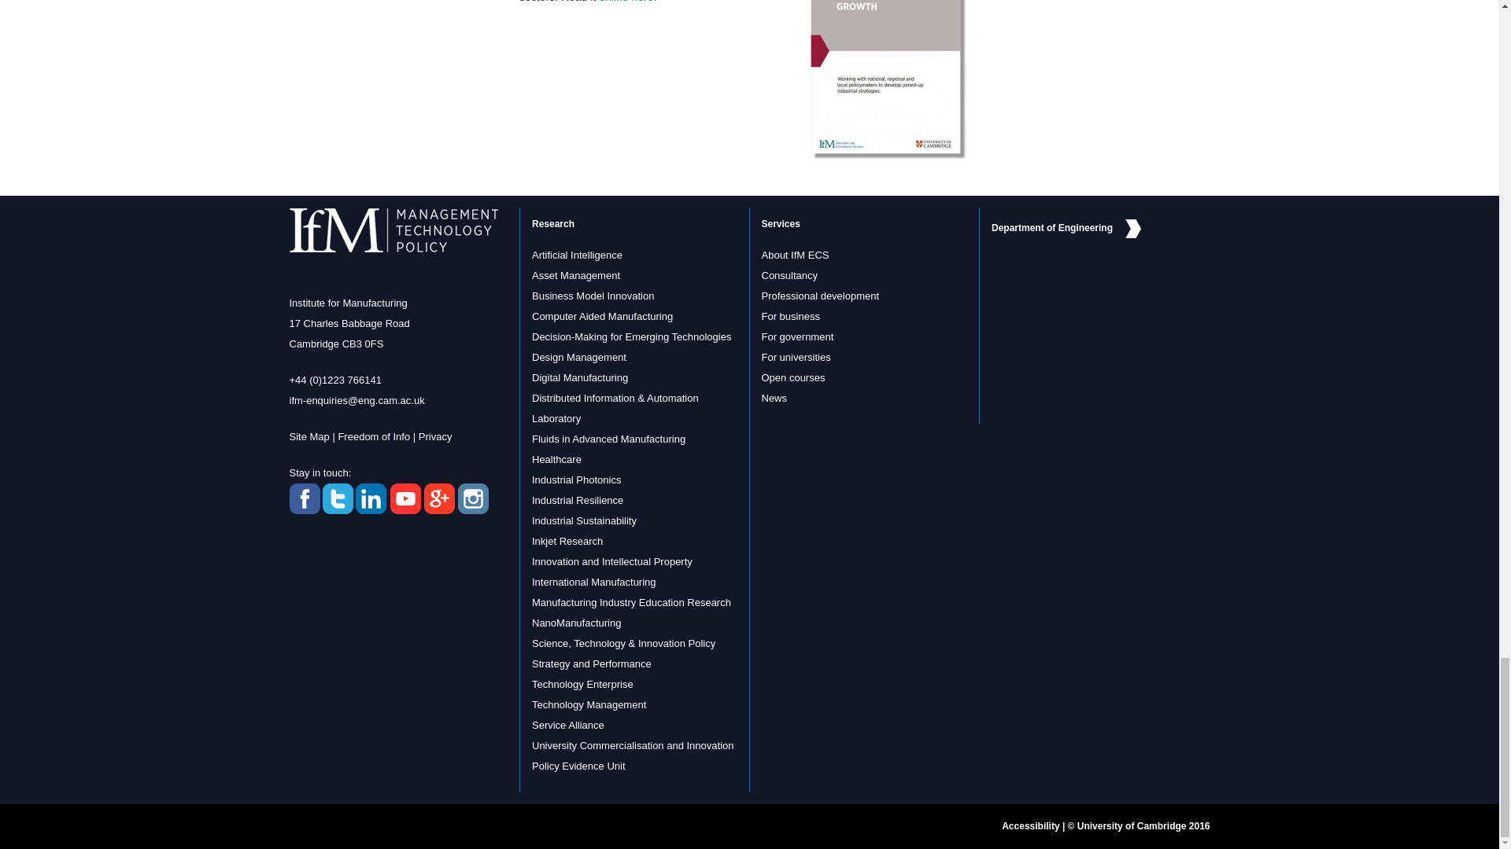 This screenshot has height=849, width=1511. What do you see at coordinates (608, 439) in the screenshot?
I see `Fluids in Advanced Manufacturing` at bounding box center [608, 439].